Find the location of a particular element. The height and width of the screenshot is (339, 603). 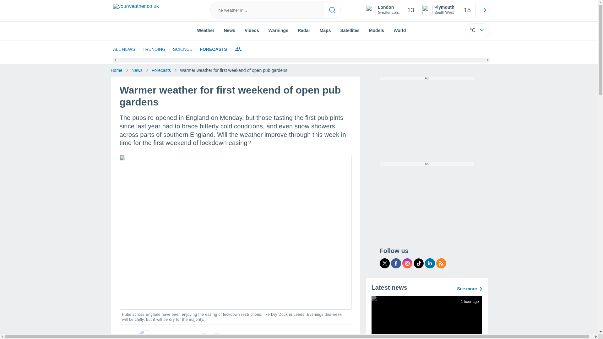

See more is located at coordinates (447, 10).